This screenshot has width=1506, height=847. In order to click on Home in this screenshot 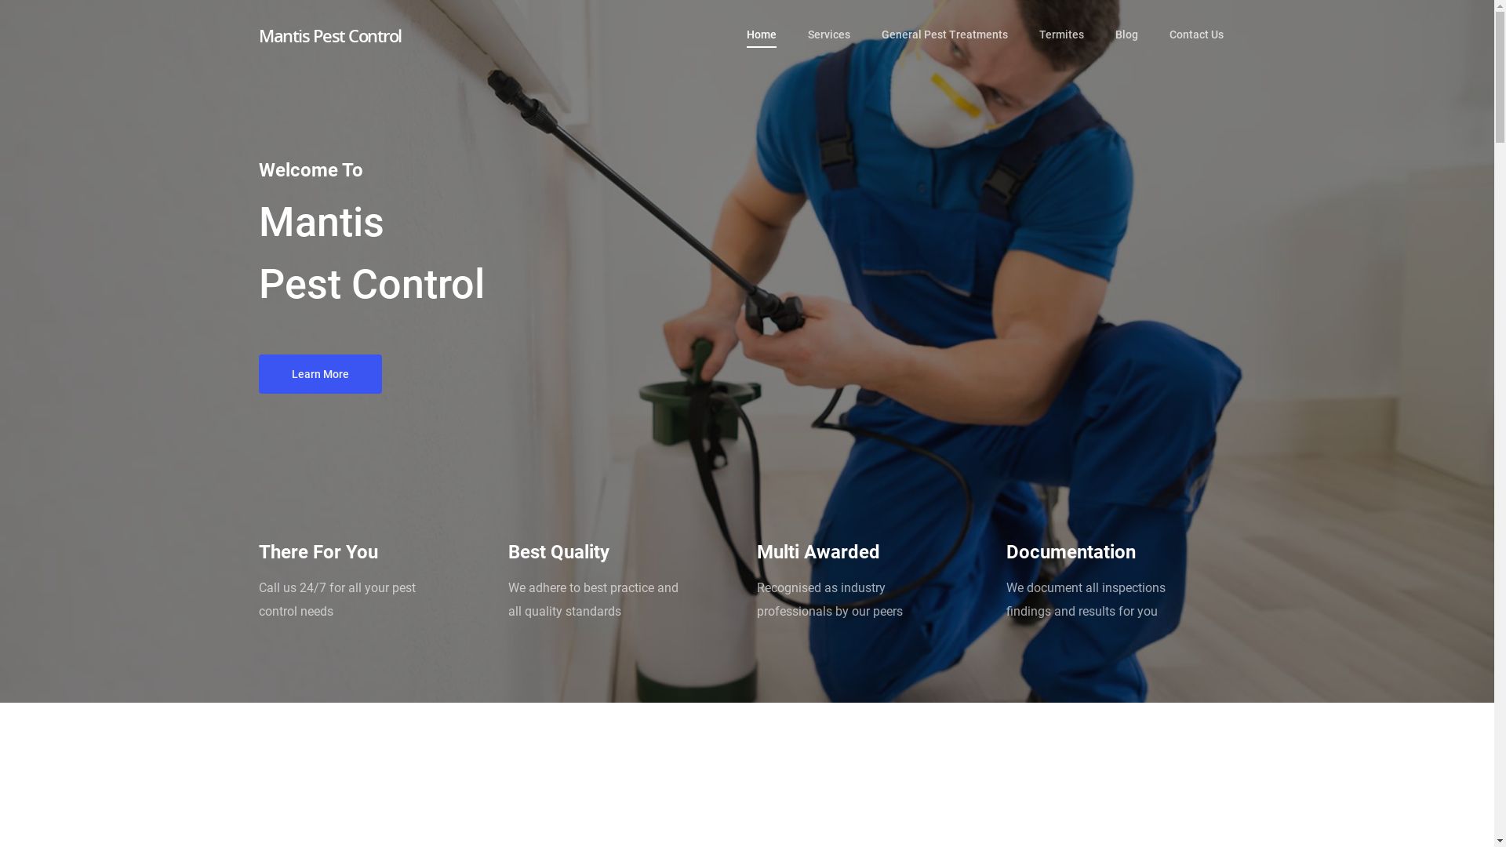, I will do `click(762, 47)`.